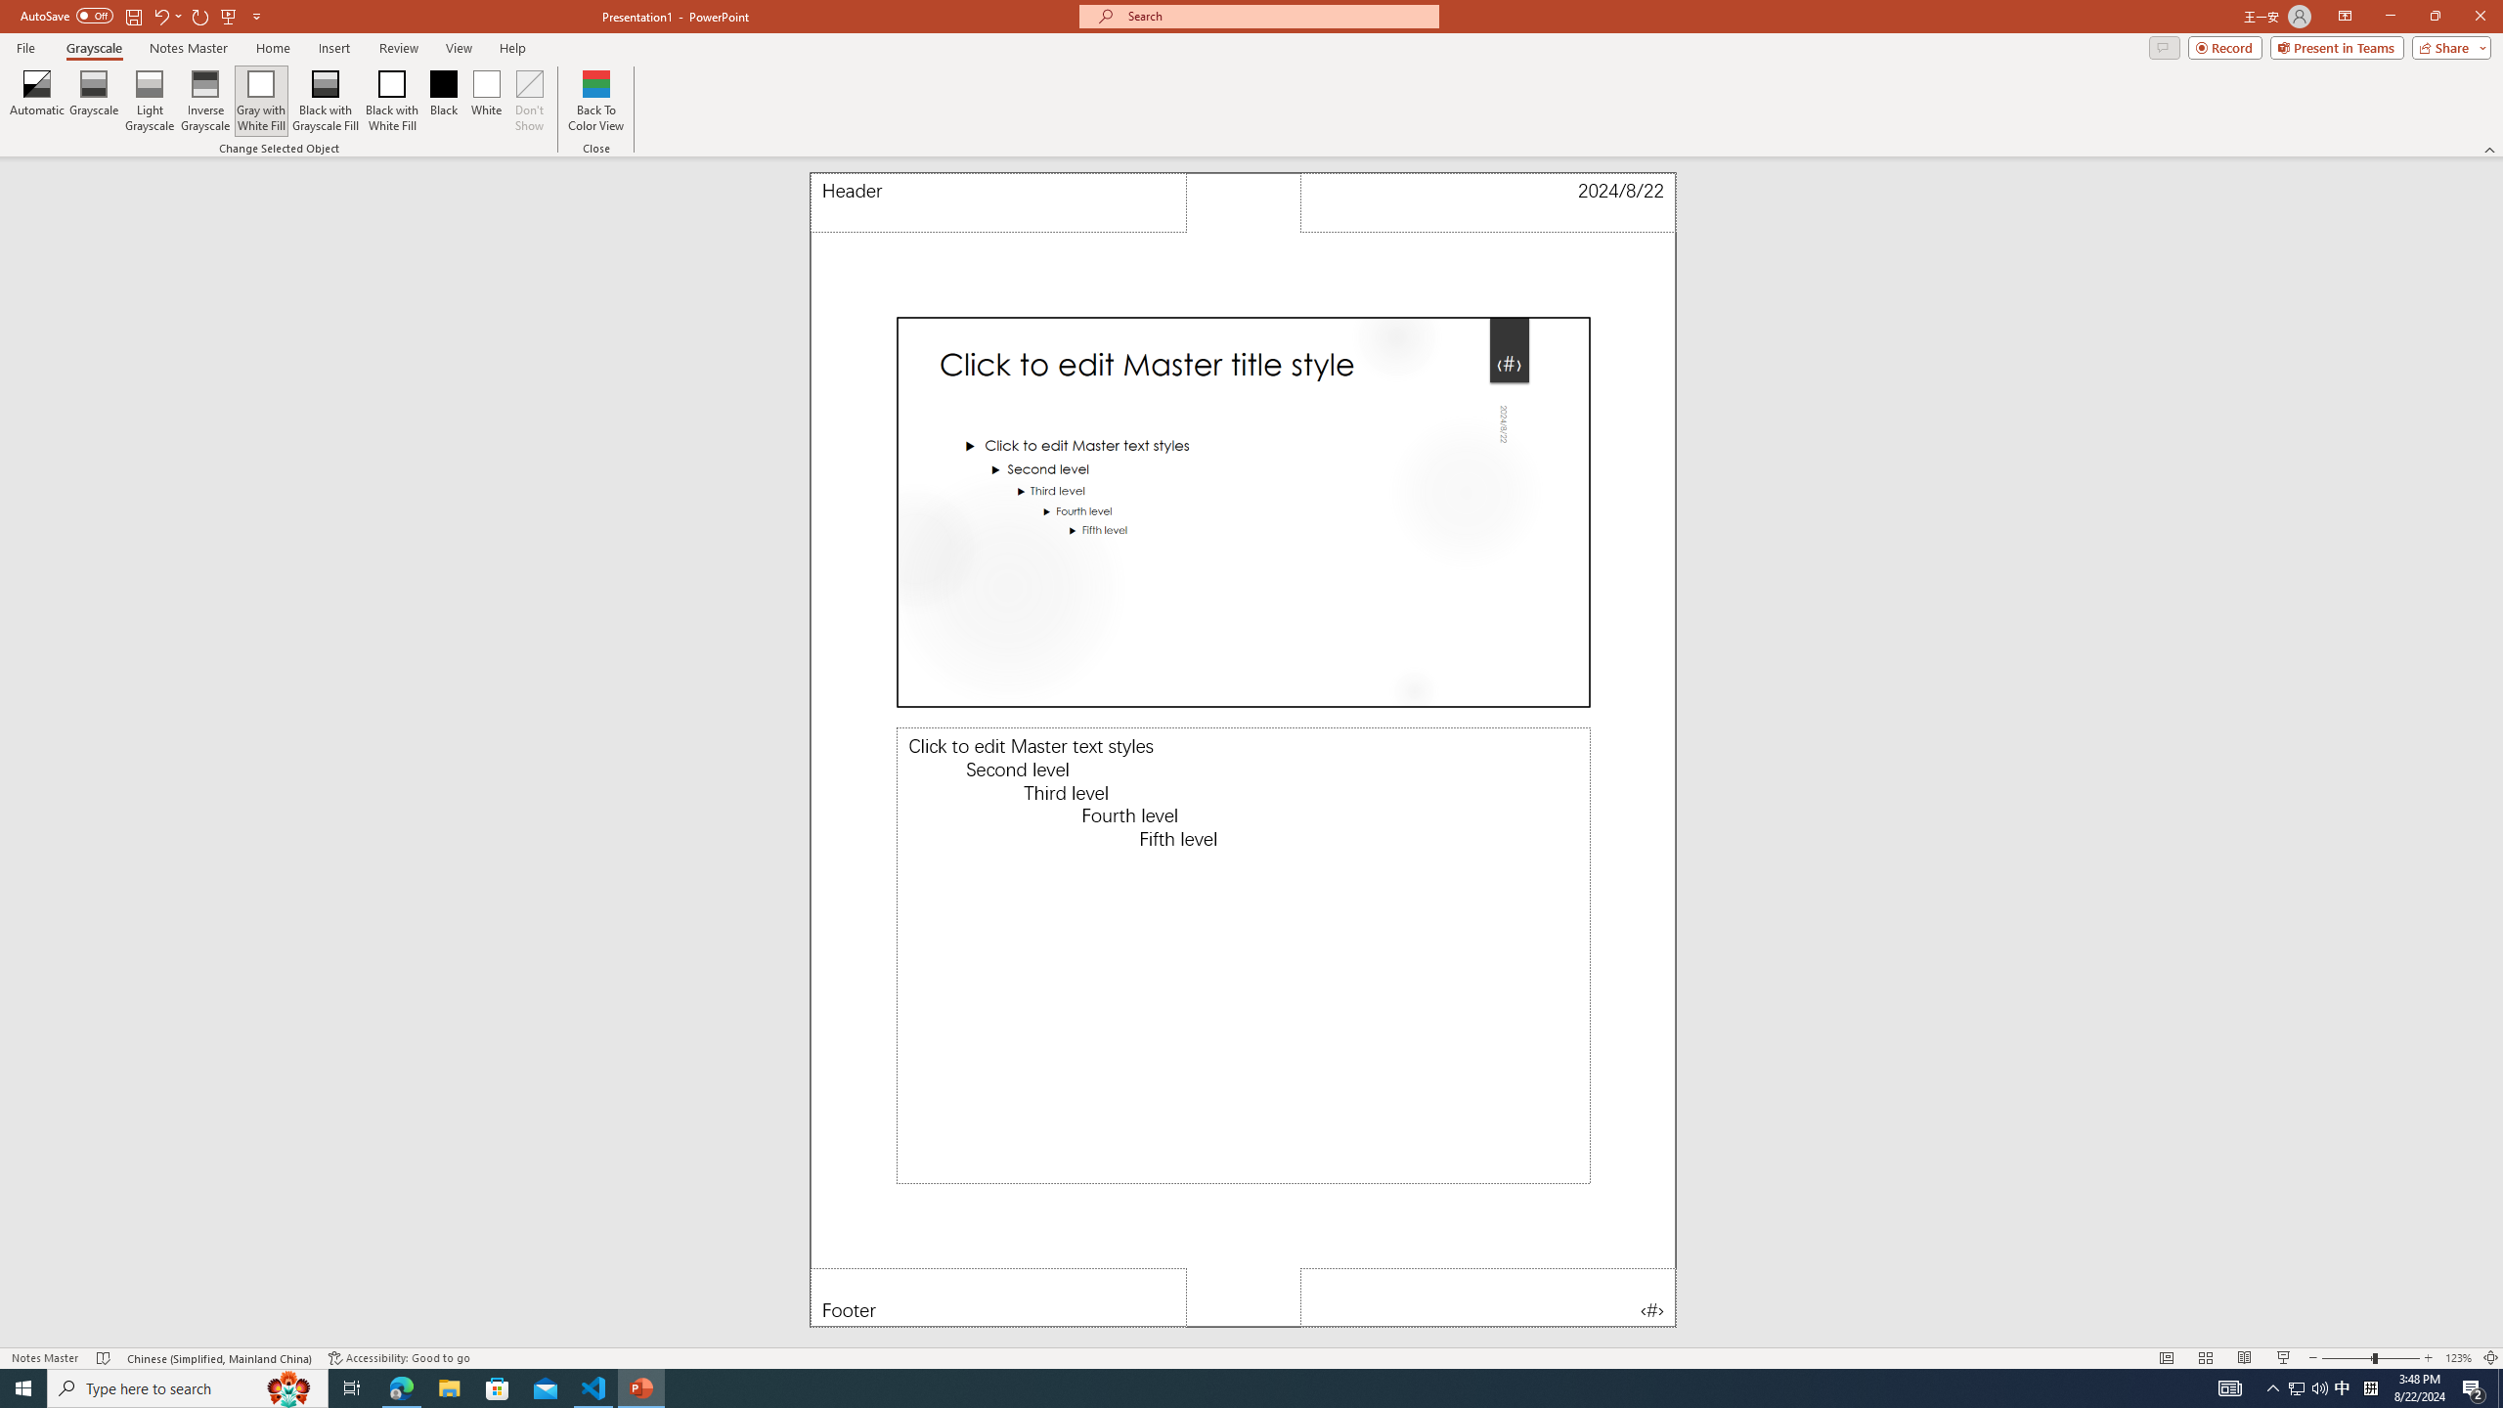 The height and width of the screenshot is (1408, 2503). I want to click on Accessibility Checker Accessibility: Good to go, so click(399, 1358).